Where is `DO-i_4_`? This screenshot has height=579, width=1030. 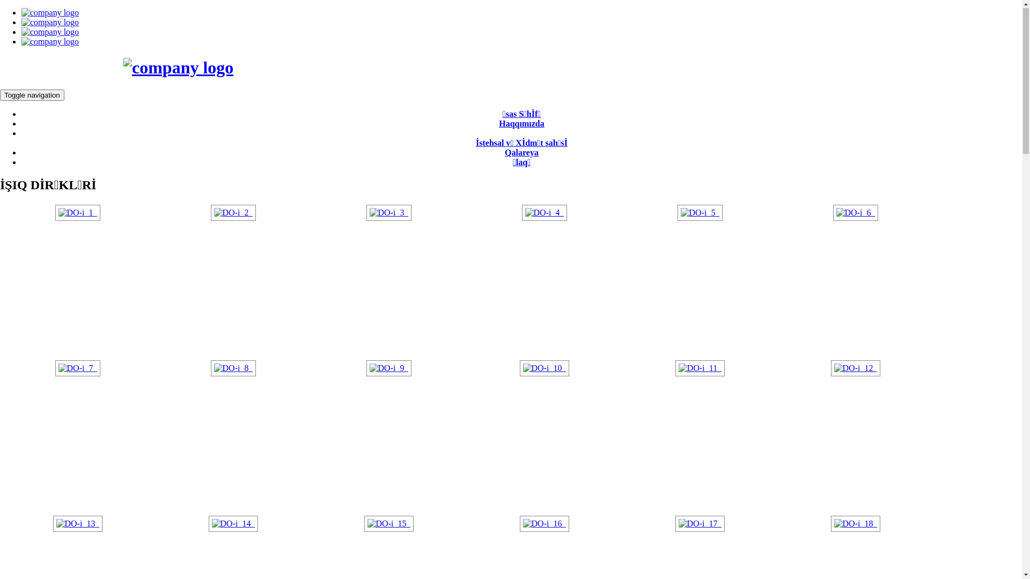
DO-i_4_ is located at coordinates (545, 213).